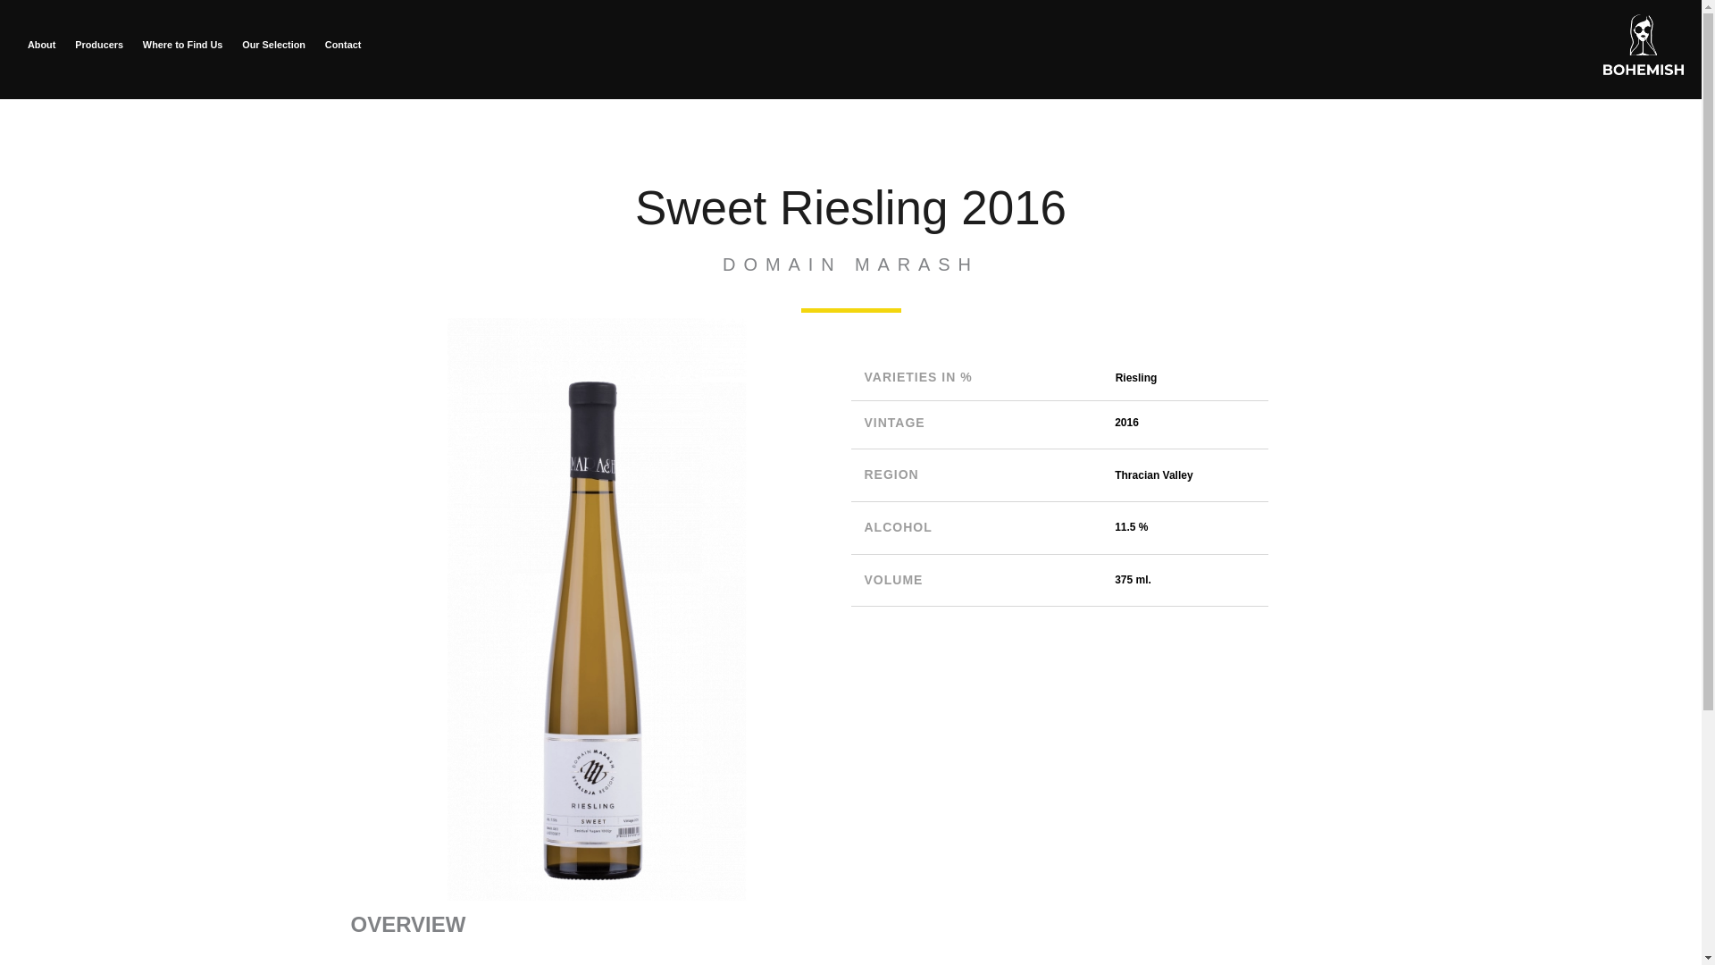  Describe the element at coordinates (273, 44) in the screenshot. I see `Our Selection` at that location.